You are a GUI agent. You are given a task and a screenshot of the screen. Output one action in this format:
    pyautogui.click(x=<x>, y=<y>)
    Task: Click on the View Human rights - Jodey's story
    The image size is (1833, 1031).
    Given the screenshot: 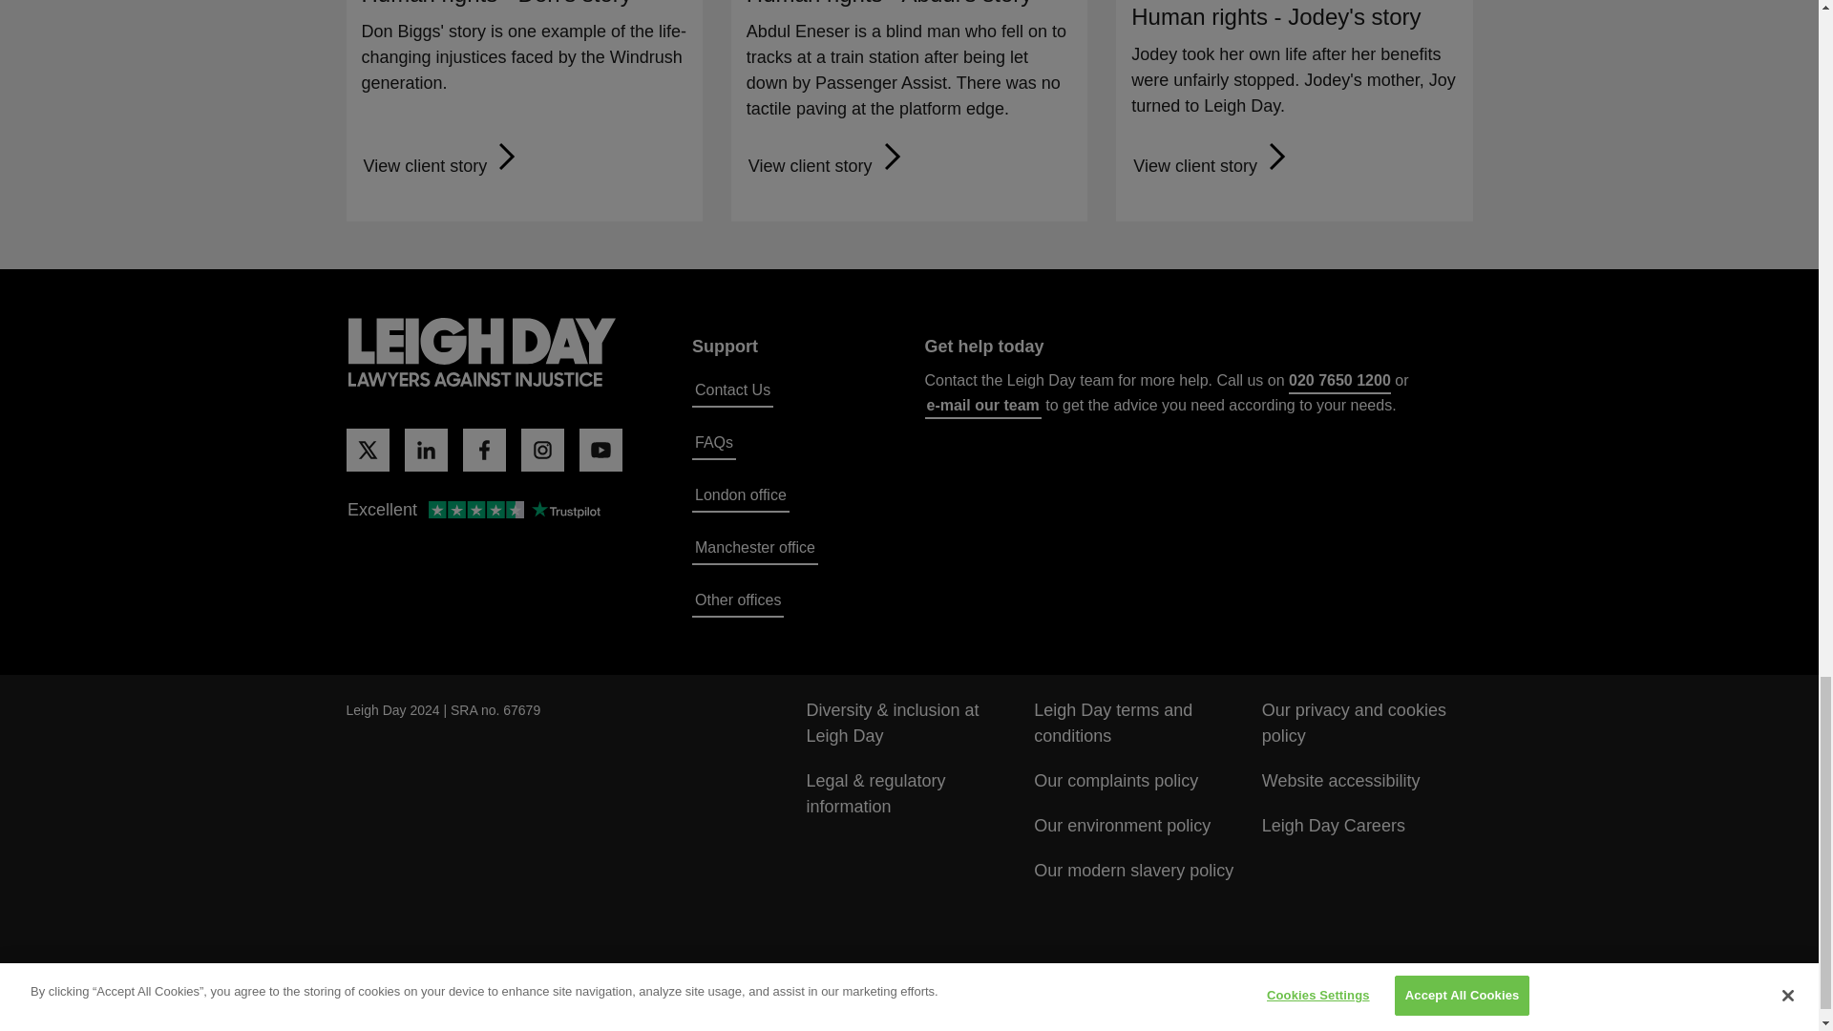 What is the action you would take?
    pyautogui.click(x=1212, y=166)
    